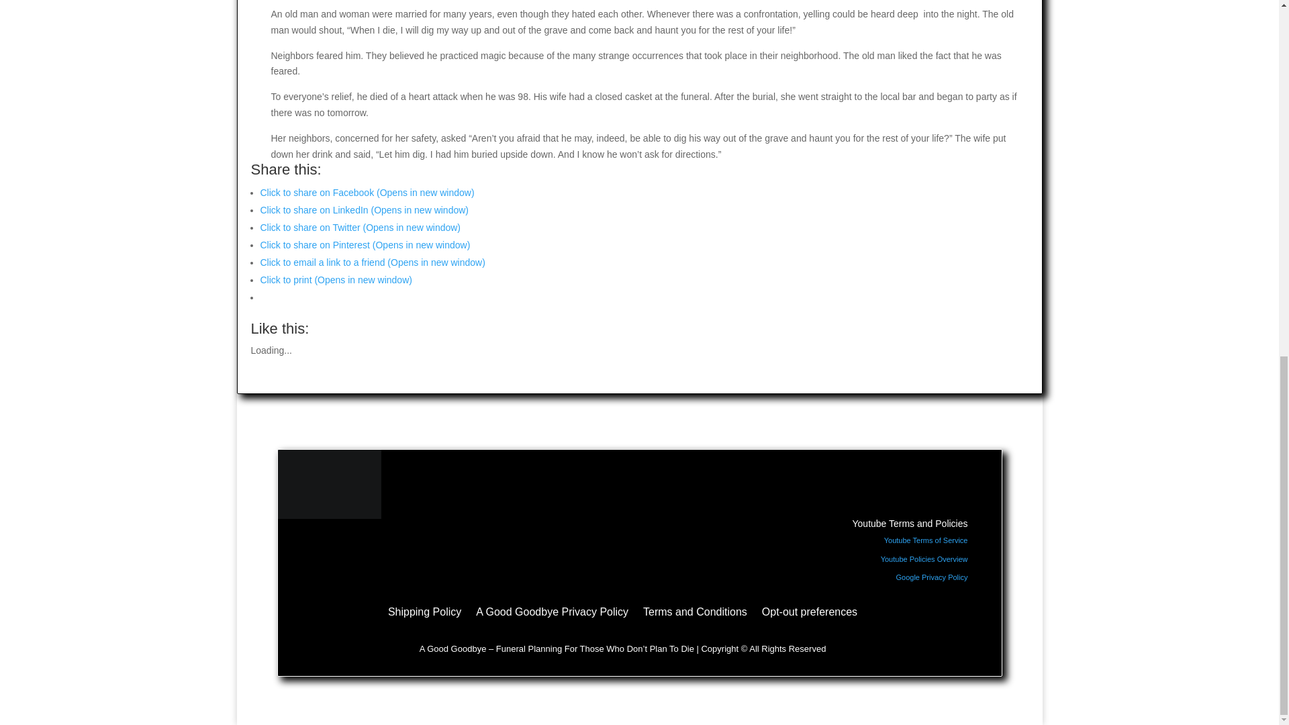  I want to click on Click to share on LinkedIn, so click(364, 209).